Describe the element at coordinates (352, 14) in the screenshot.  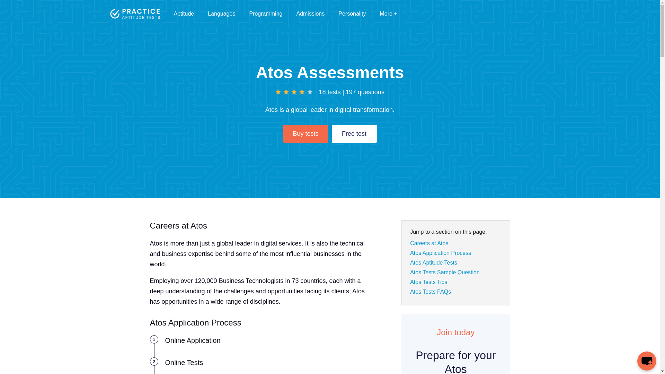
I see `Personality` at that location.